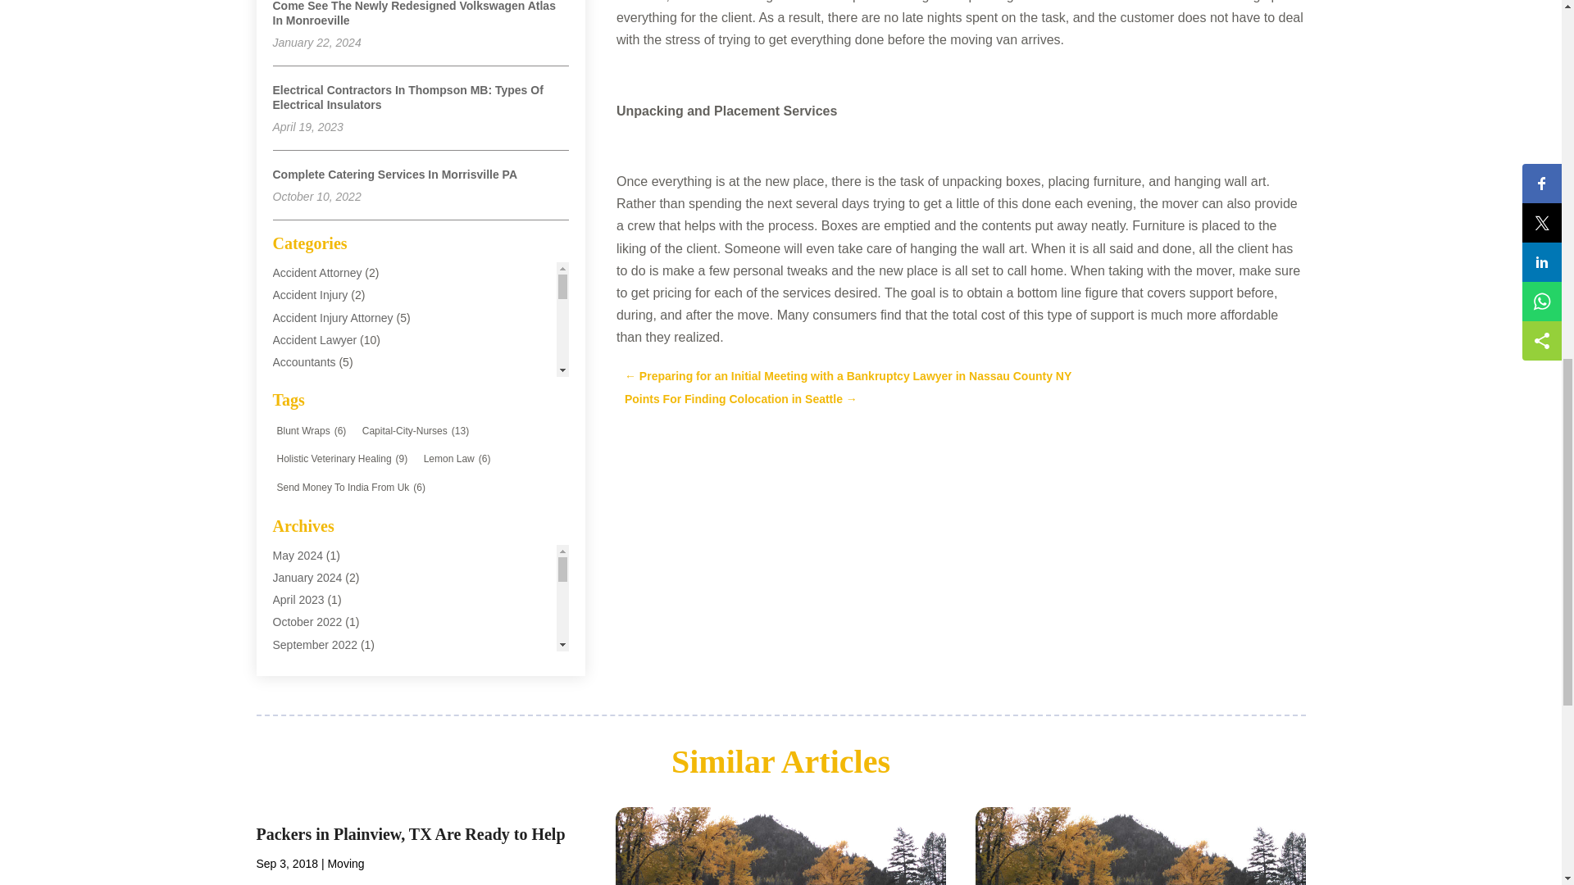 The image size is (1574, 885). What do you see at coordinates (333, 541) in the screenshot?
I see `Agriculture And Forestry` at bounding box center [333, 541].